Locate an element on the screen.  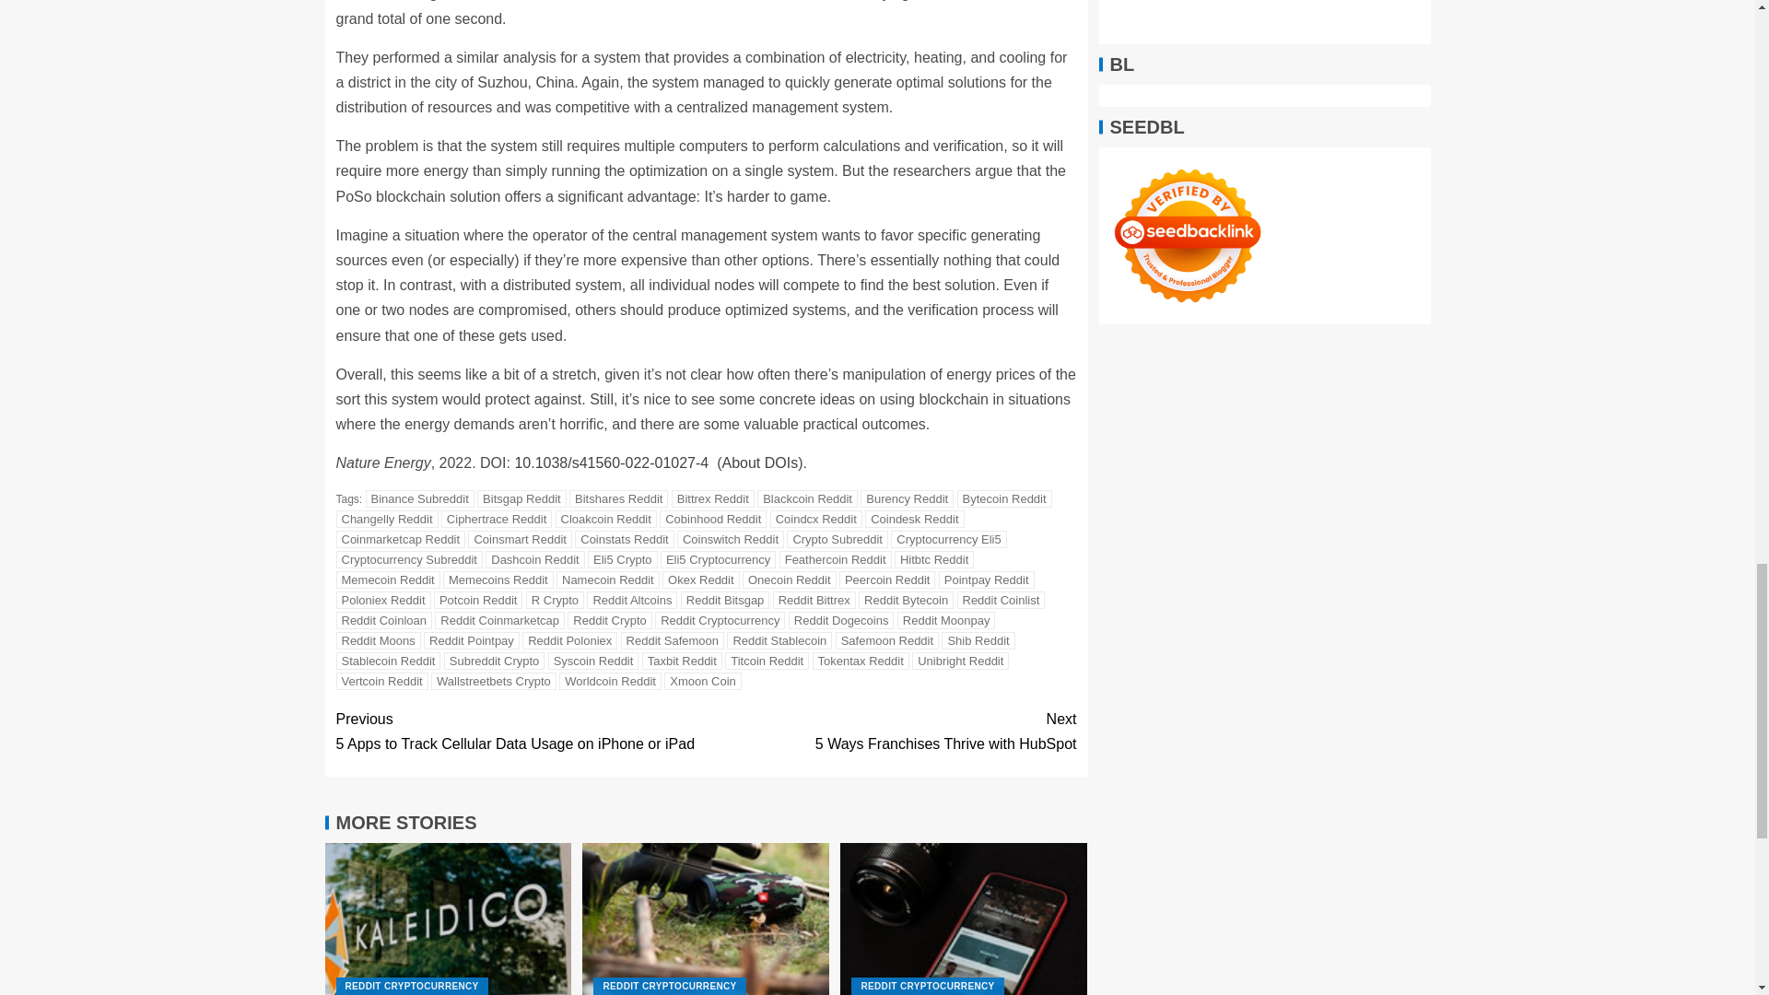
Bitsgap Reddit is located at coordinates (521, 498).